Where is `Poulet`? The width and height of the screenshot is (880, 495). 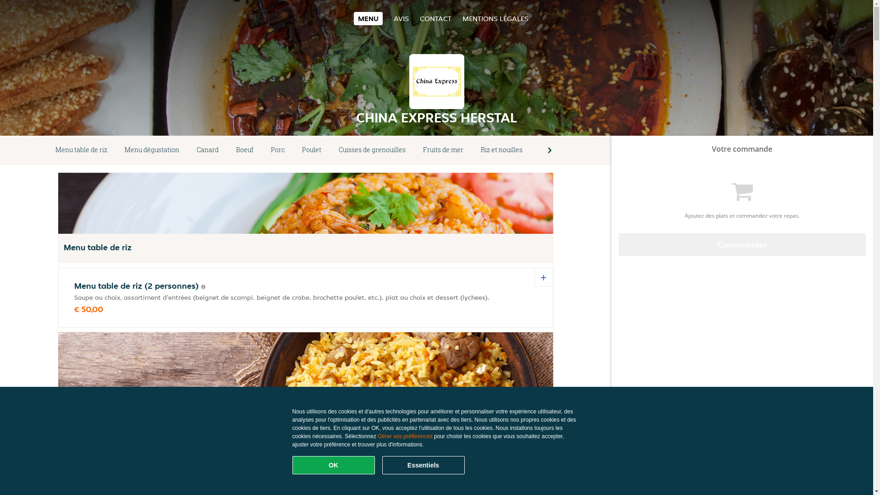 Poulet is located at coordinates (312, 150).